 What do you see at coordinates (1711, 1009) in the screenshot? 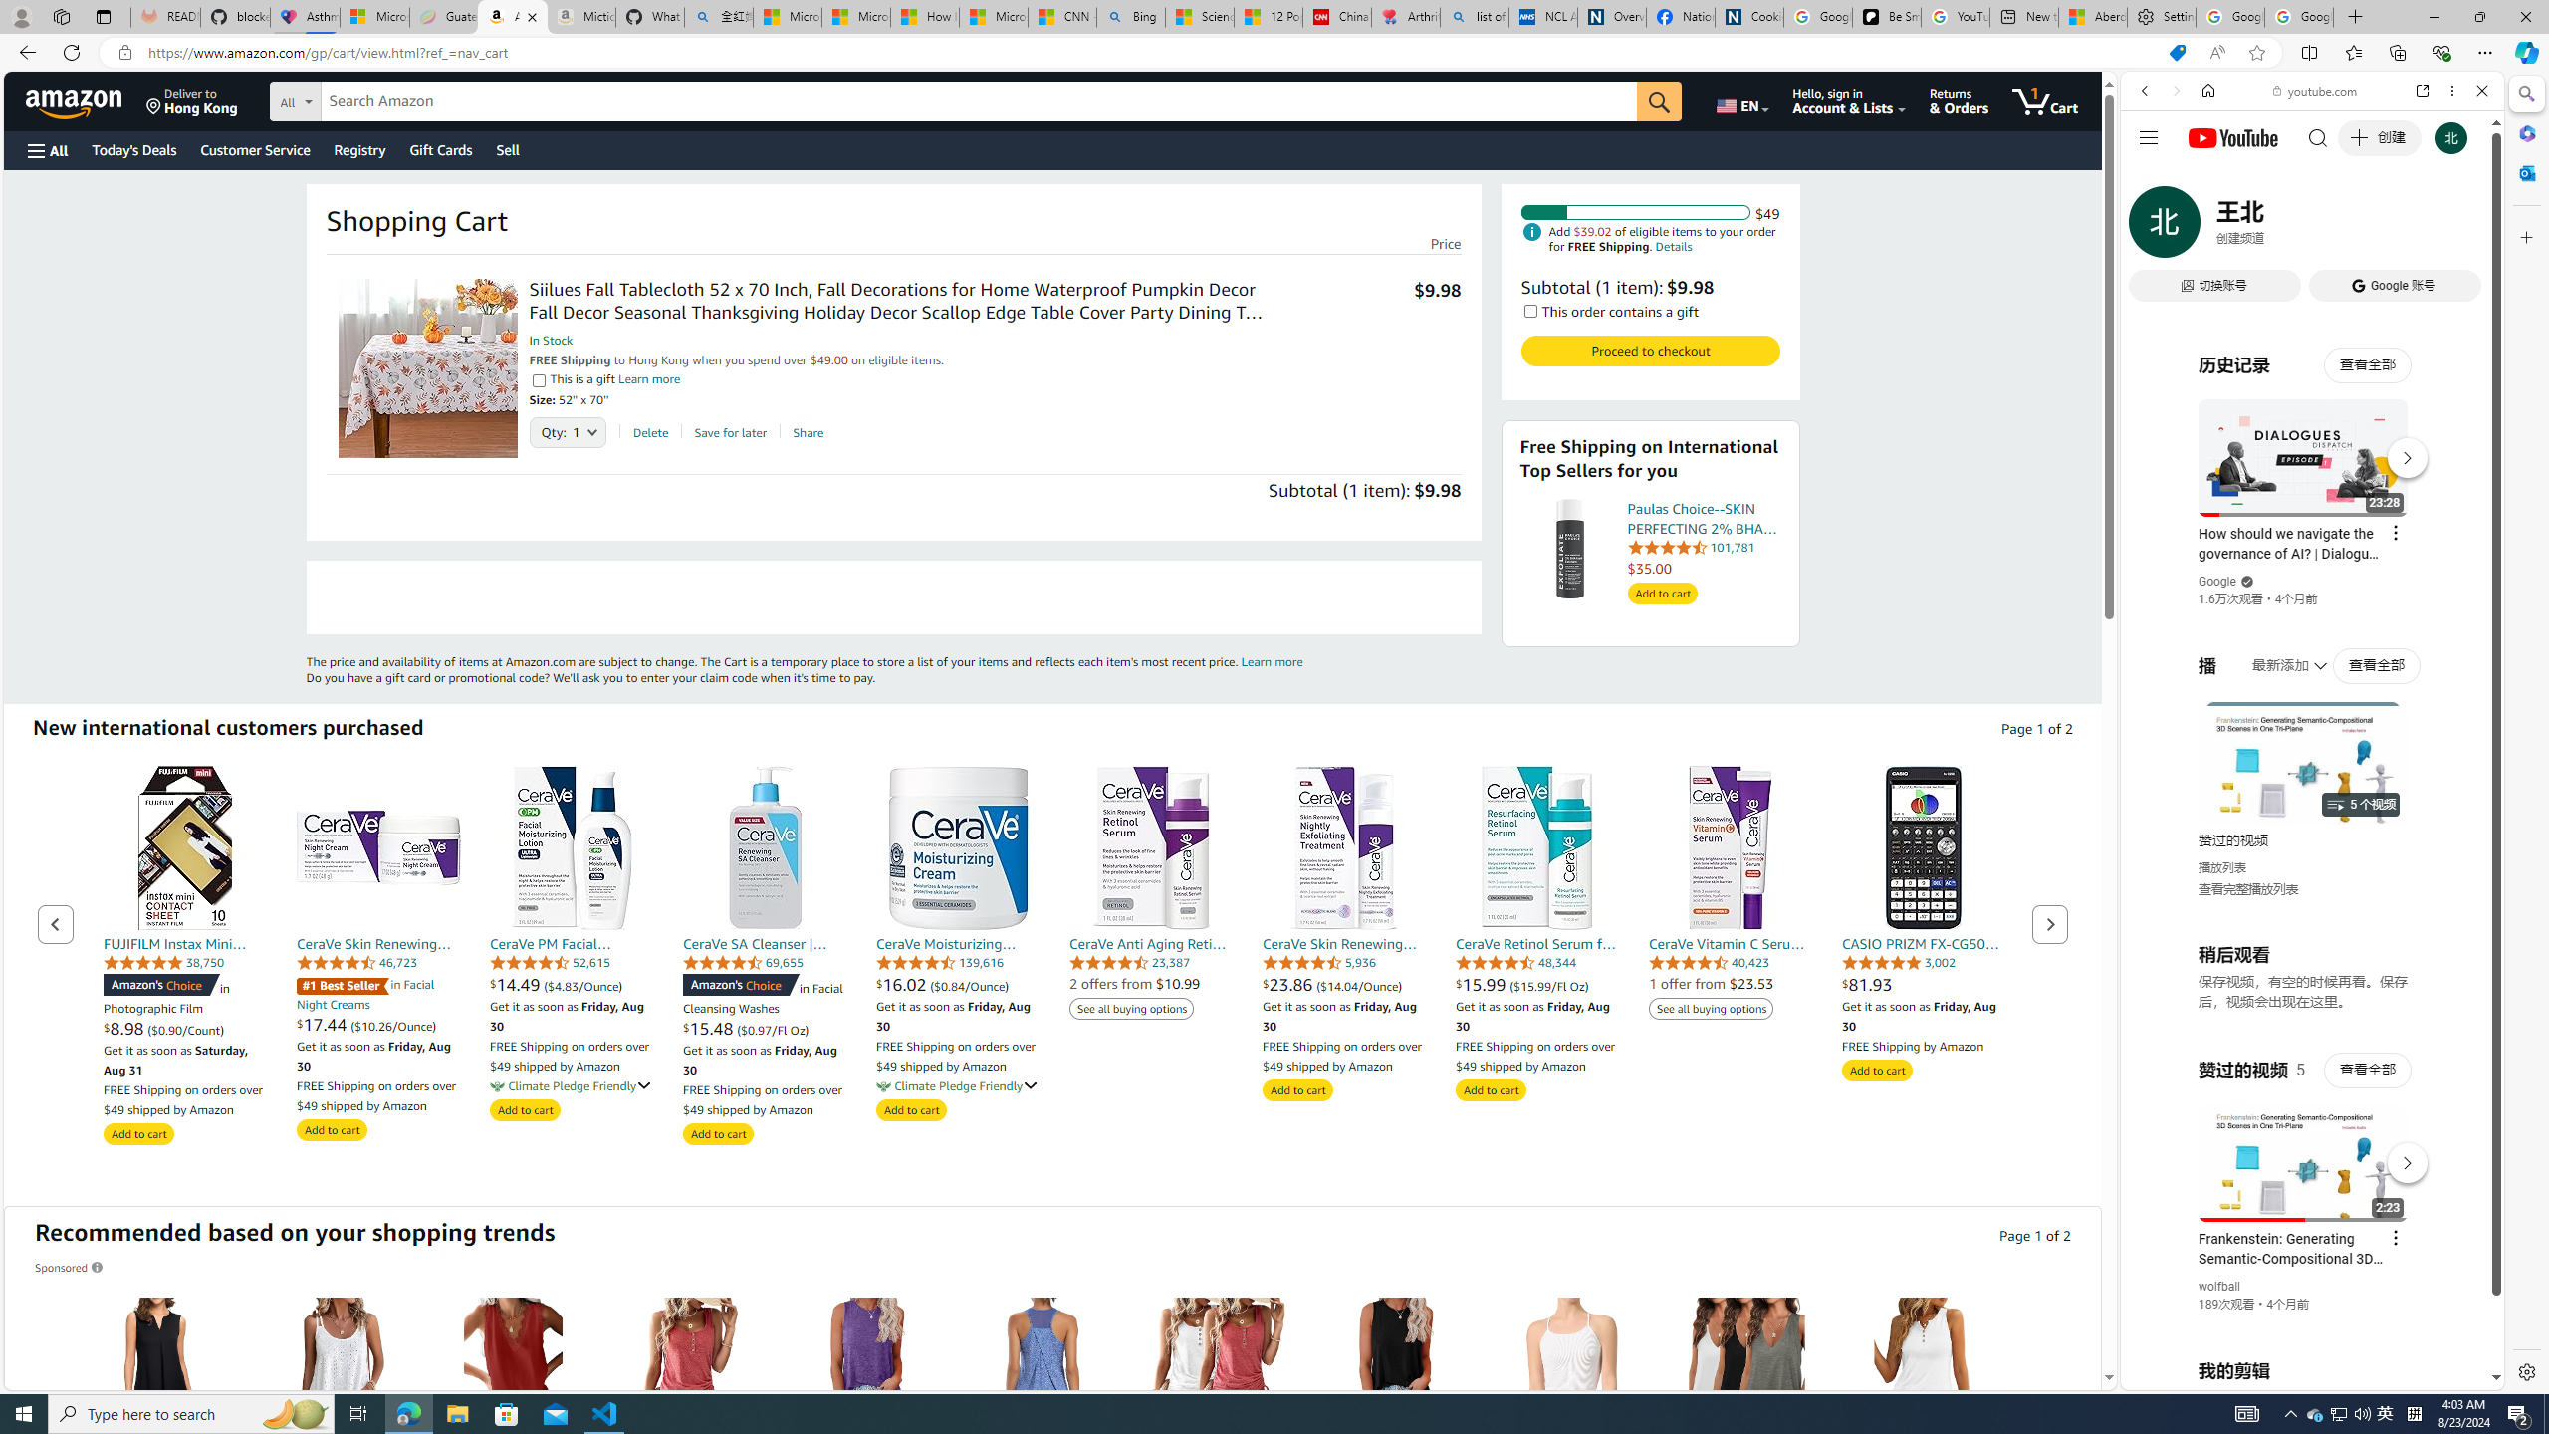
I see `See all buying options` at bounding box center [1711, 1009].